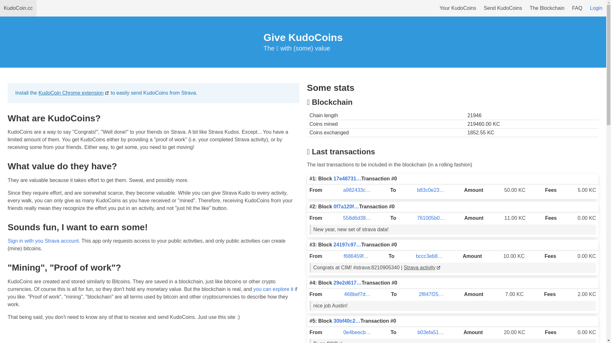 The width and height of the screenshot is (611, 343). I want to click on 558d6d38, so click(355, 218).